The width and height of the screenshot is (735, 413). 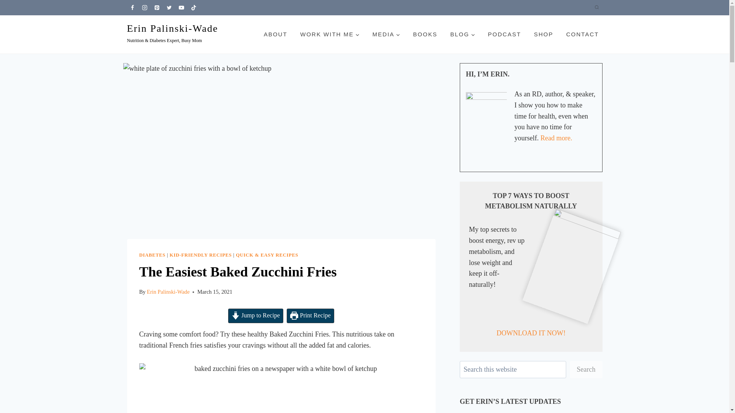 What do you see at coordinates (255, 315) in the screenshot?
I see `Jump to Recipe` at bounding box center [255, 315].